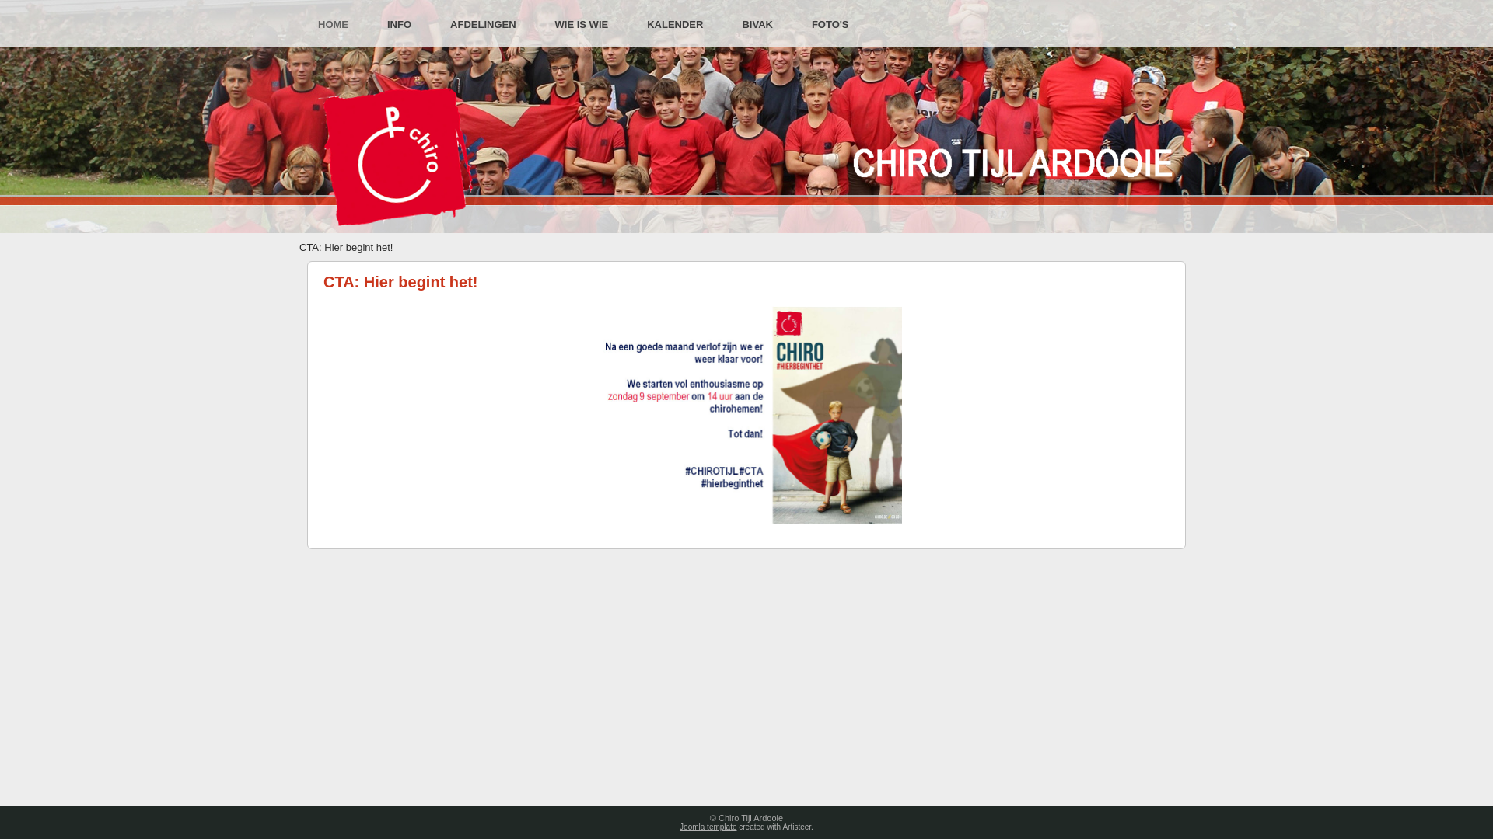 The height and width of the screenshot is (839, 1493). Describe the element at coordinates (757, 25) in the screenshot. I see `BIVAK` at that location.